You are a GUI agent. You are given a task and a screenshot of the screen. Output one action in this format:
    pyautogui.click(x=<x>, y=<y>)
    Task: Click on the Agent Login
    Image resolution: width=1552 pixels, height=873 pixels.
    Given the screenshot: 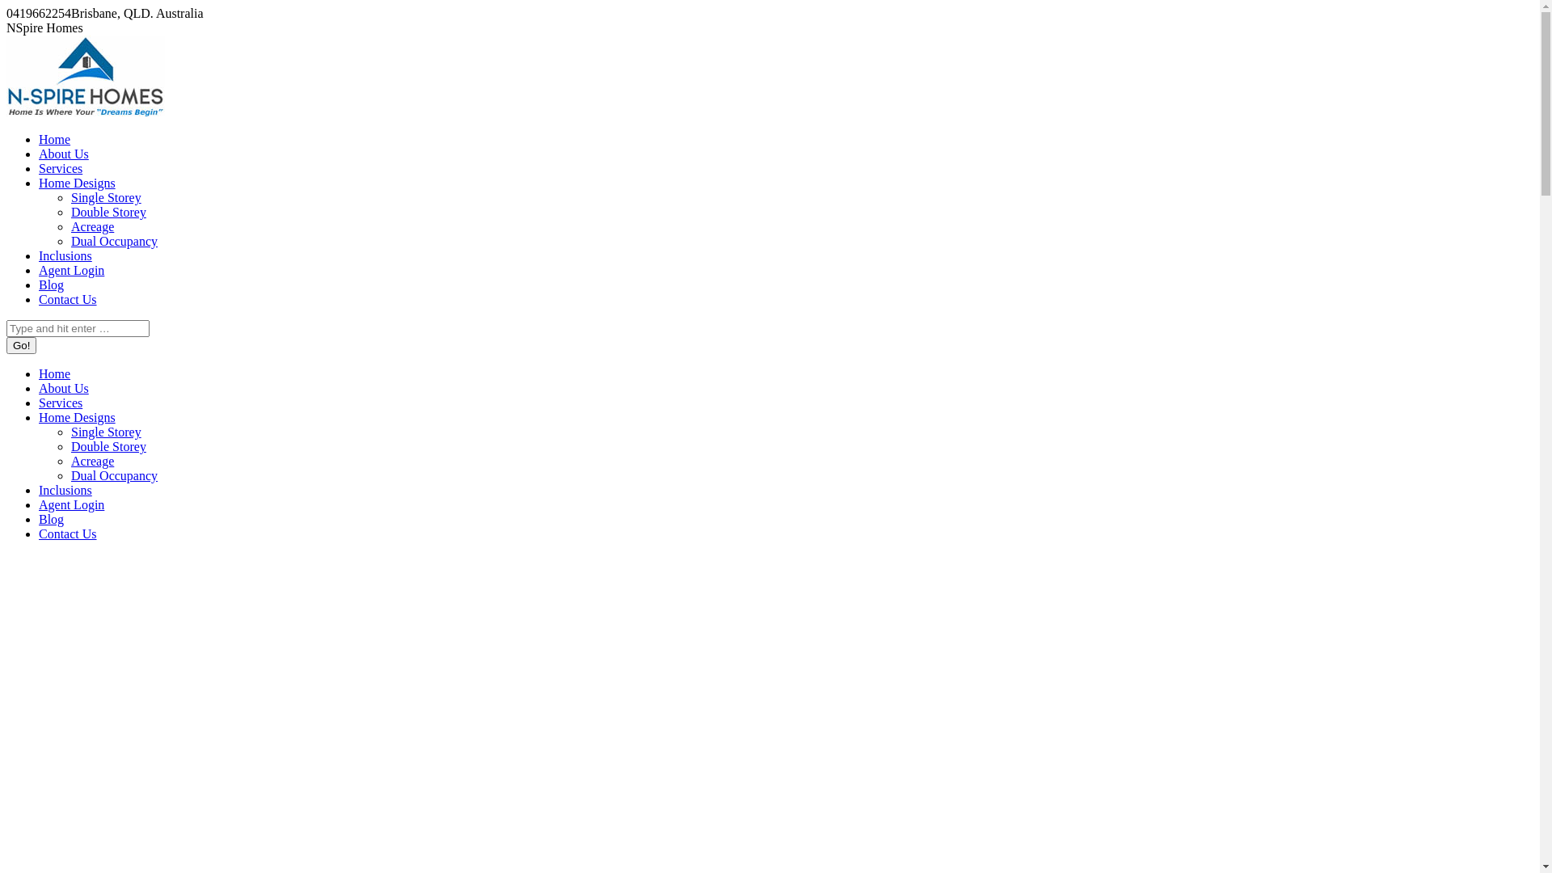 What is the action you would take?
    pyautogui.click(x=71, y=270)
    